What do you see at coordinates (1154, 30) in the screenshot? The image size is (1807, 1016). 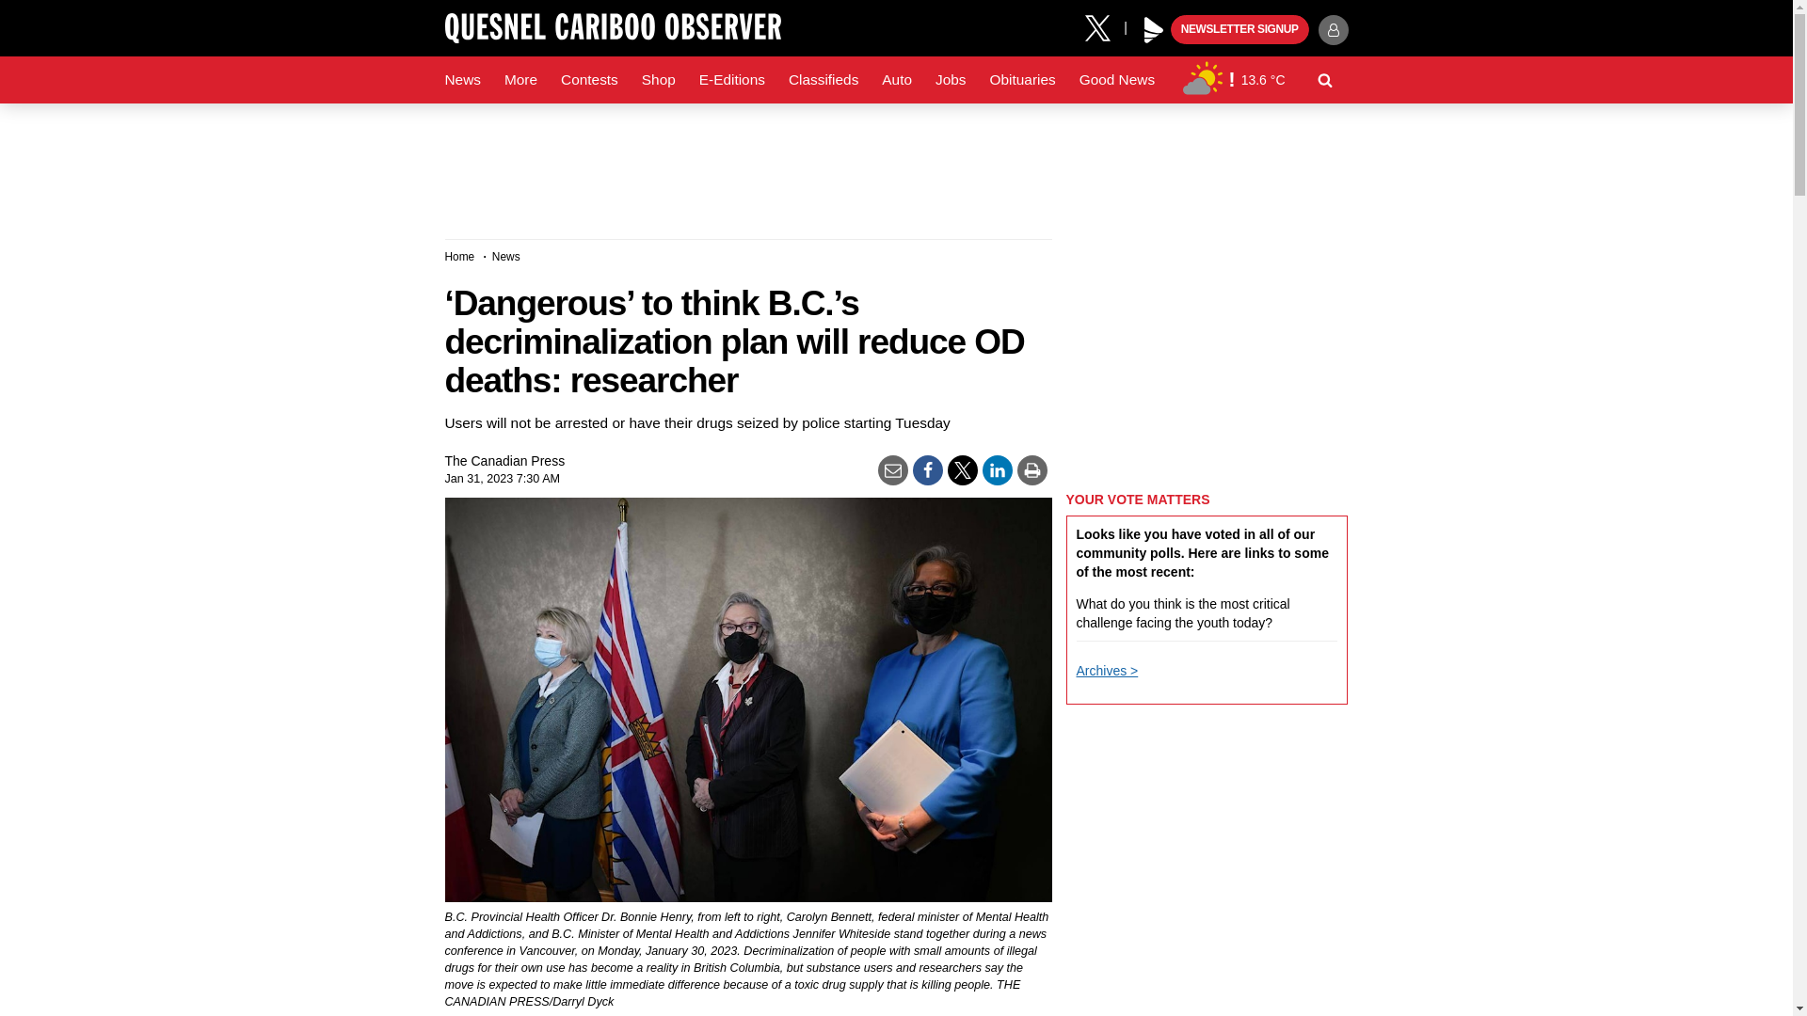 I see `Black Press Media` at bounding box center [1154, 30].